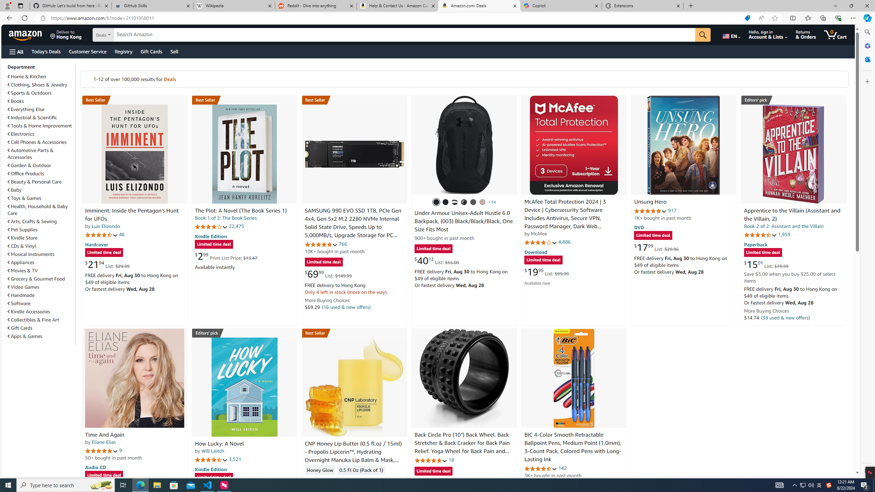 The width and height of the screenshot is (875, 492). I want to click on Hardcover, so click(96, 244).